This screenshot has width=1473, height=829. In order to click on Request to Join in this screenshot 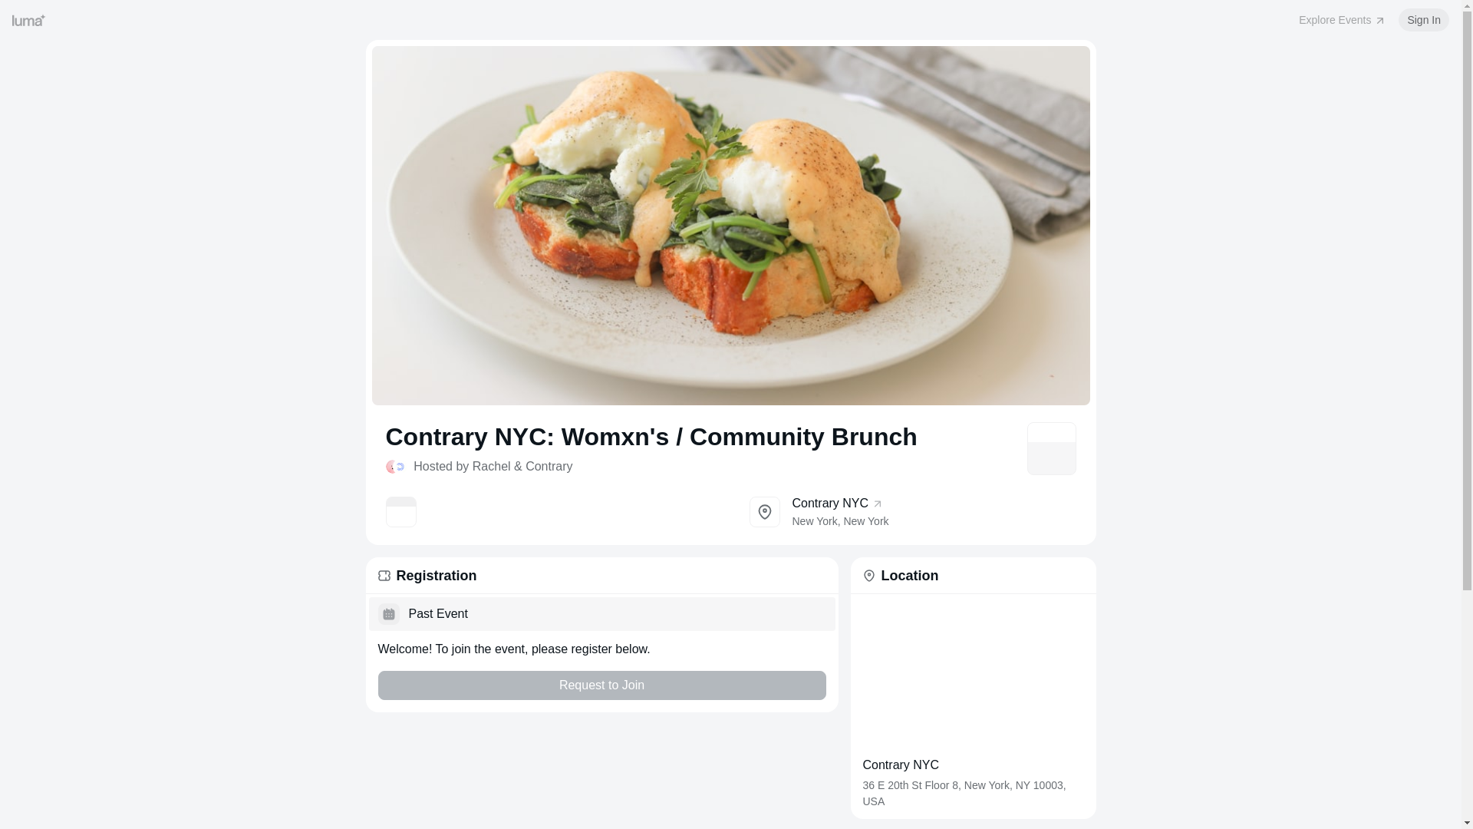, I will do `click(911, 511)`.